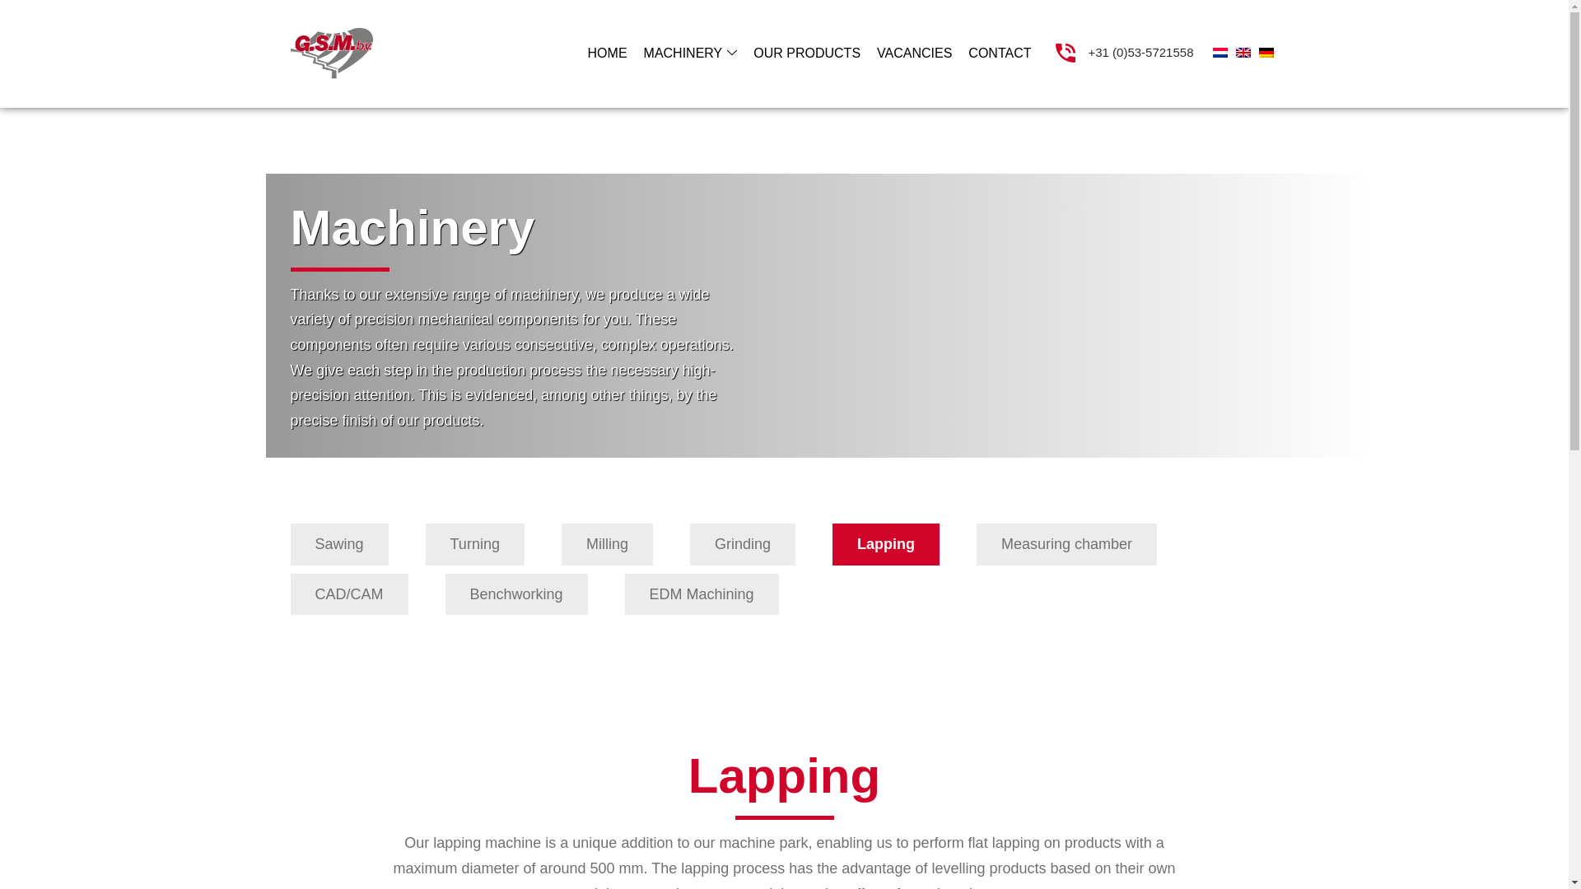 This screenshot has width=1581, height=889. What do you see at coordinates (606, 544) in the screenshot?
I see `Milling` at bounding box center [606, 544].